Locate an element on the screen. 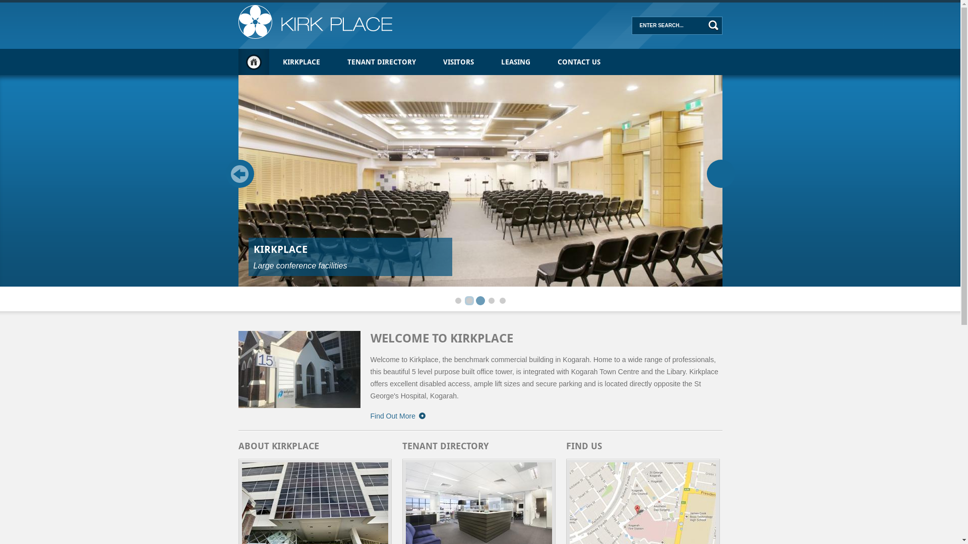 The width and height of the screenshot is (968, 544). 2 is located at coordinates (469, 301).